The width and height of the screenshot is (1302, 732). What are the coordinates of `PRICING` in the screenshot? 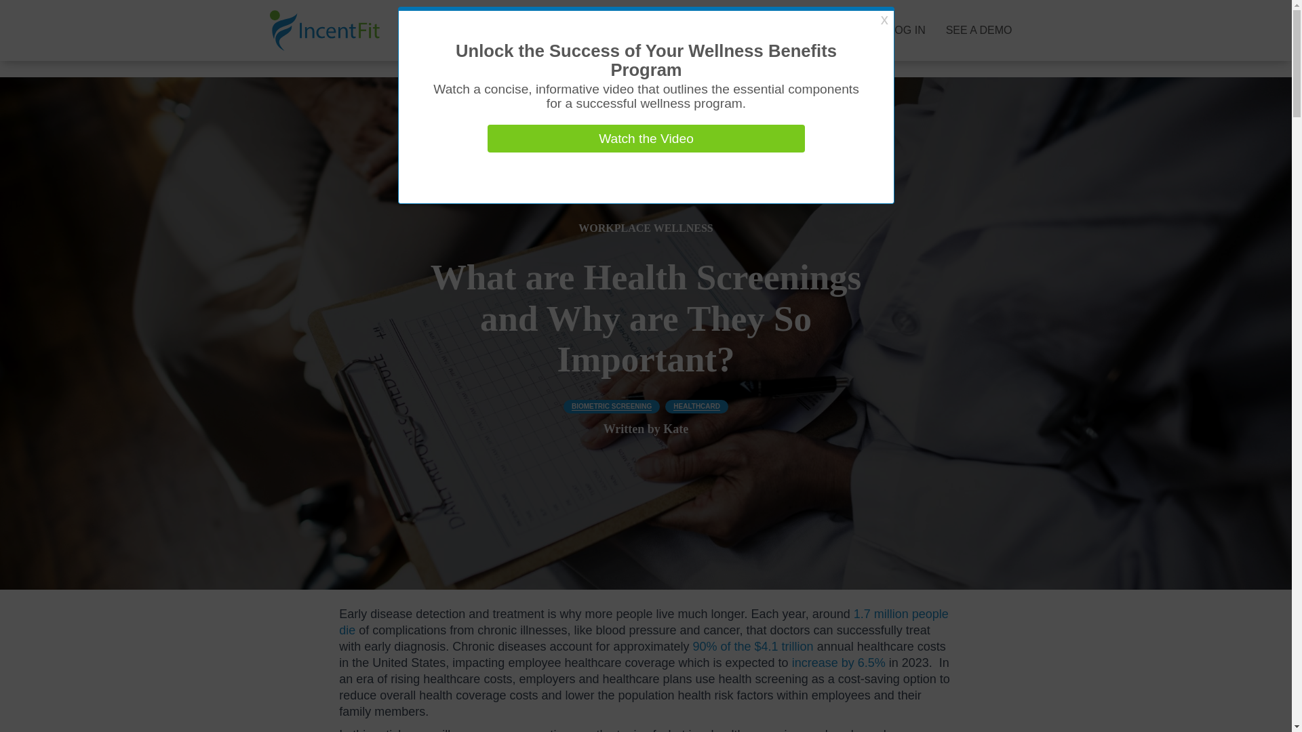 It's located at (624, 30).